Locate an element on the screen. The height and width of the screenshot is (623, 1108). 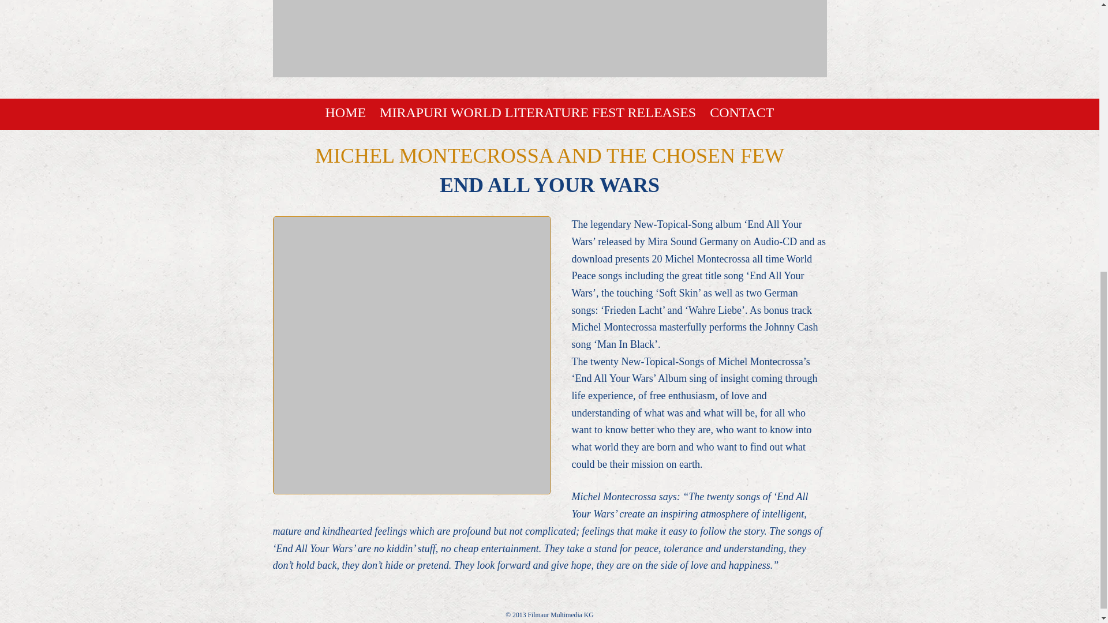
Mirapuri World Literature and Multimedia Fest is located at coordinates (549, 66).